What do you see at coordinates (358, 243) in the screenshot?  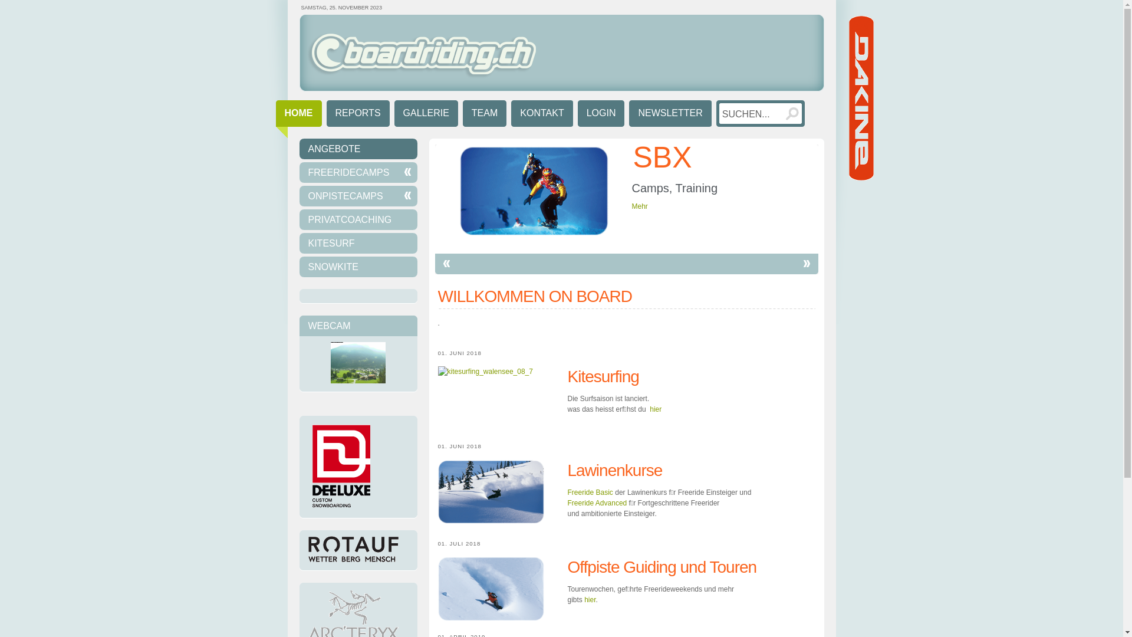 I see `KITESURF` at bounding box center [358, 243].